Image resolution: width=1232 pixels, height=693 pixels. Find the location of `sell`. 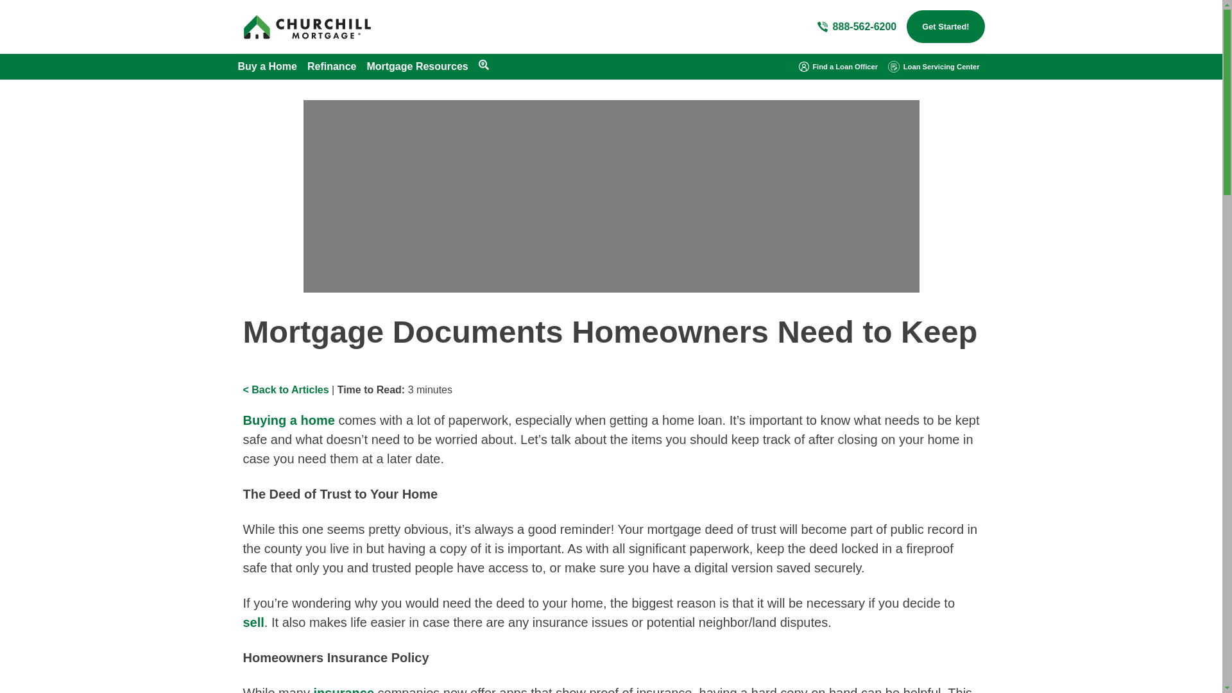

sell is located at coordinates (253, 622).